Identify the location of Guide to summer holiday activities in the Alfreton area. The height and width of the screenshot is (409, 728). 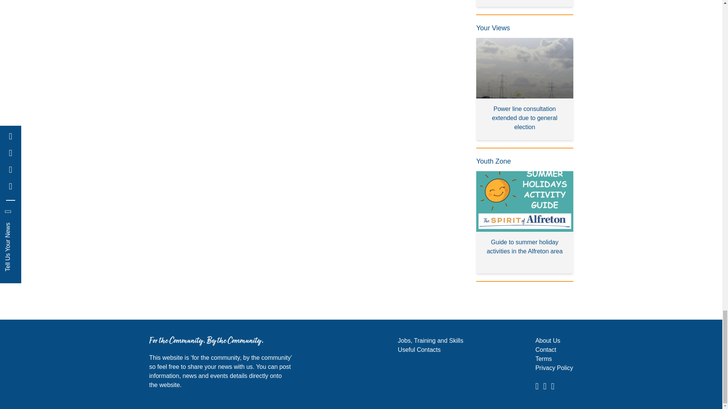
(525, 222).